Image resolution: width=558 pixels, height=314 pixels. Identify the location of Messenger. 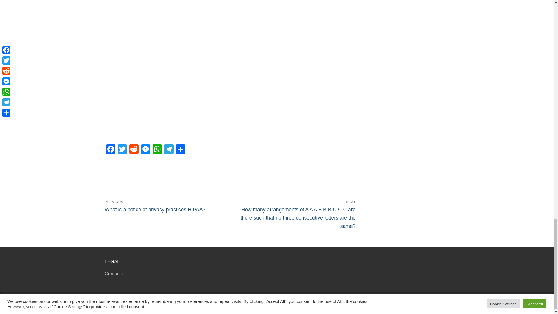
(145, 149).